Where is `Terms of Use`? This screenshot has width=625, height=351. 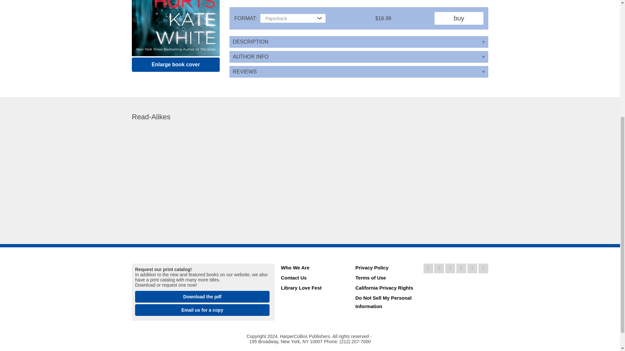 Terms of Use is located at coordinates (386, 279).